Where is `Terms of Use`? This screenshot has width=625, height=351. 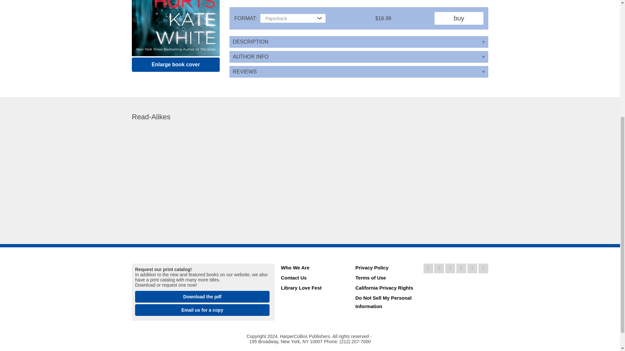 Terms of Use is located at coordinates (386, 279).